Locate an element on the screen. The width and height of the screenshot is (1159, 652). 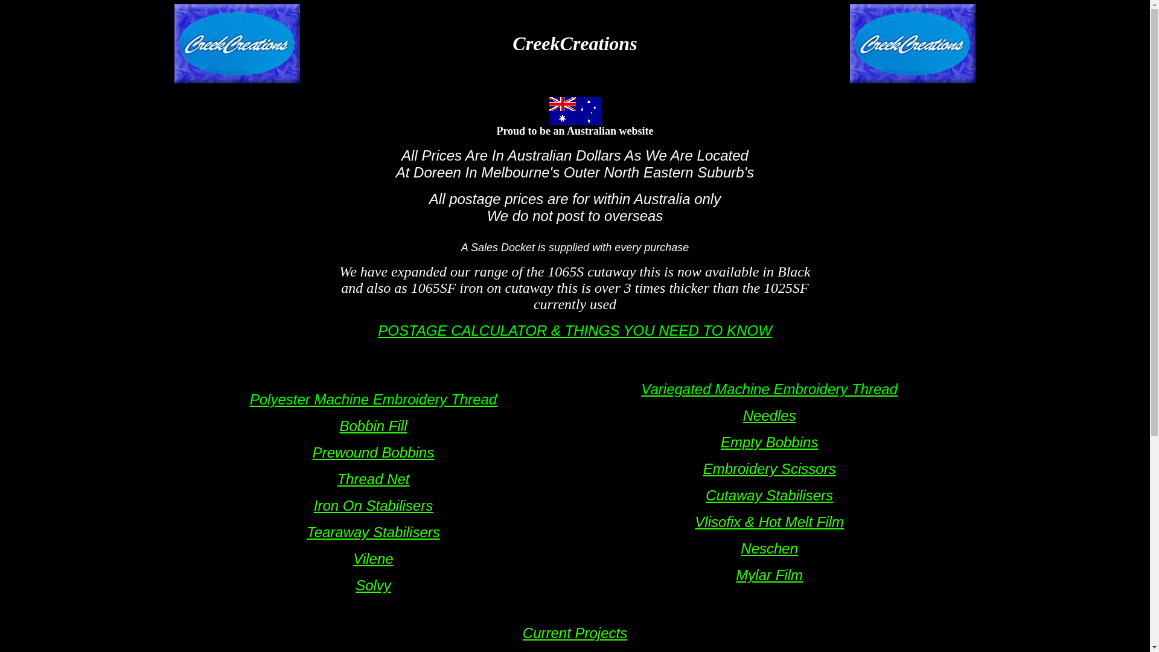
Polyester Machine Embroidery Thread is located at coordinates (374, 399).